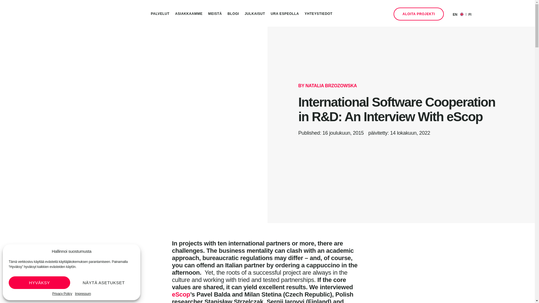 The image size is (539, 303). What do you see at coordinates (318, 14) in the screenshot?
I see `YHTEYSTIEDOT` at bounding box center [318, 14].